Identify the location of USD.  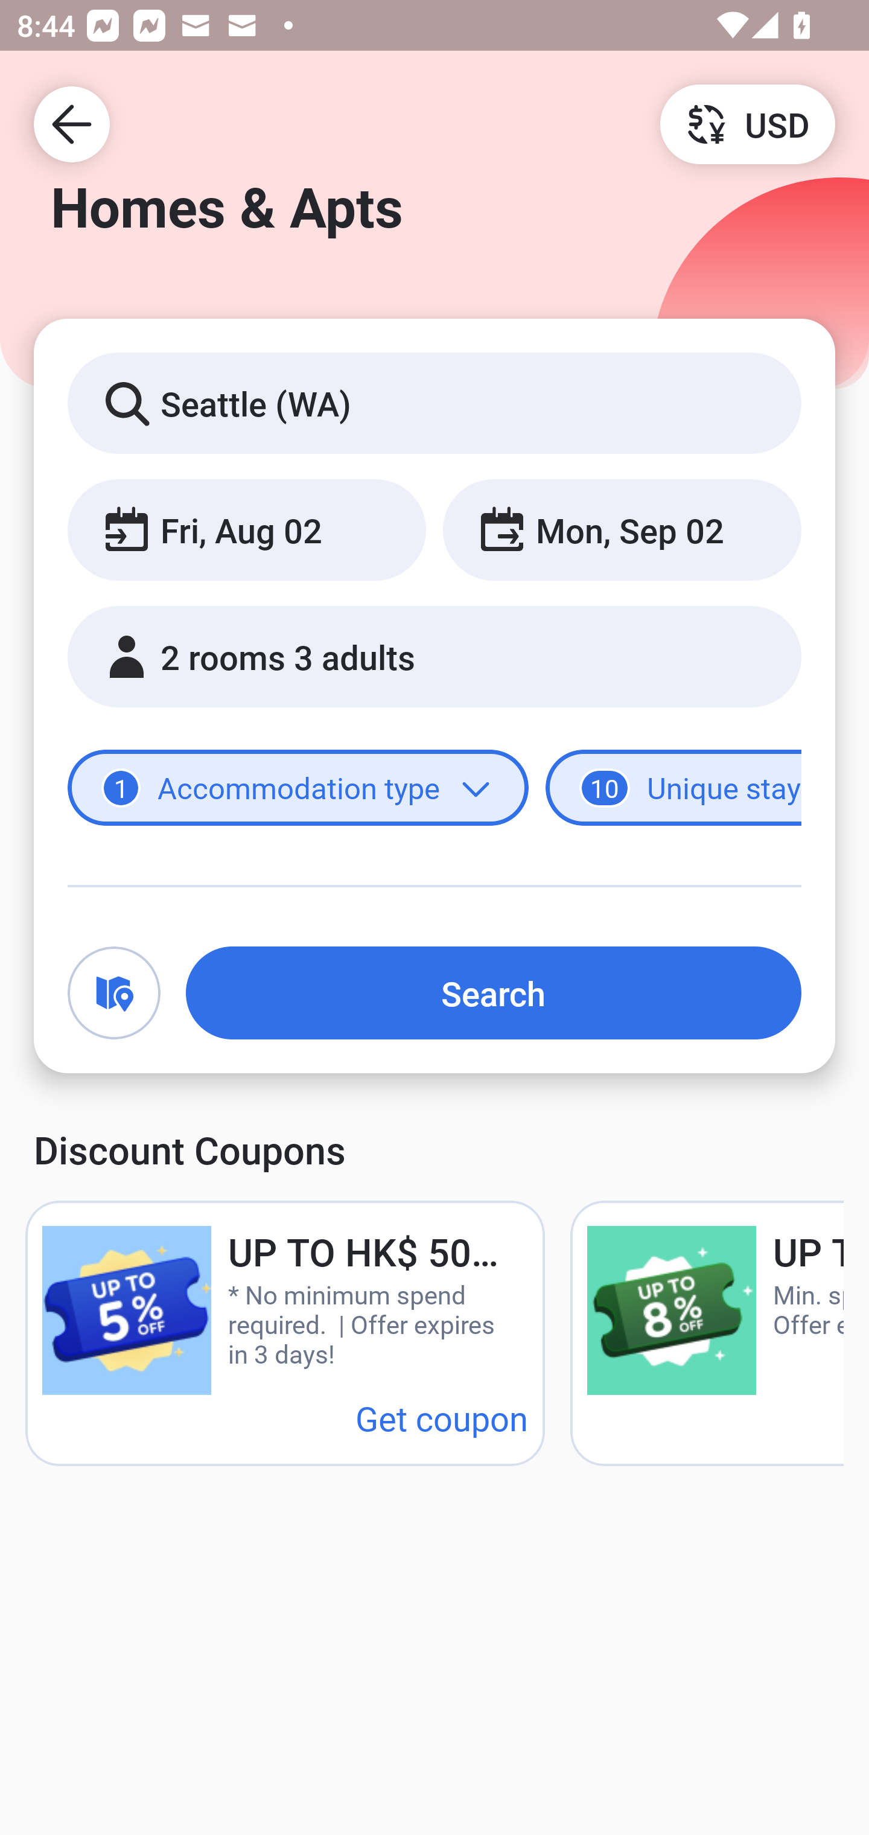
(747, 123).